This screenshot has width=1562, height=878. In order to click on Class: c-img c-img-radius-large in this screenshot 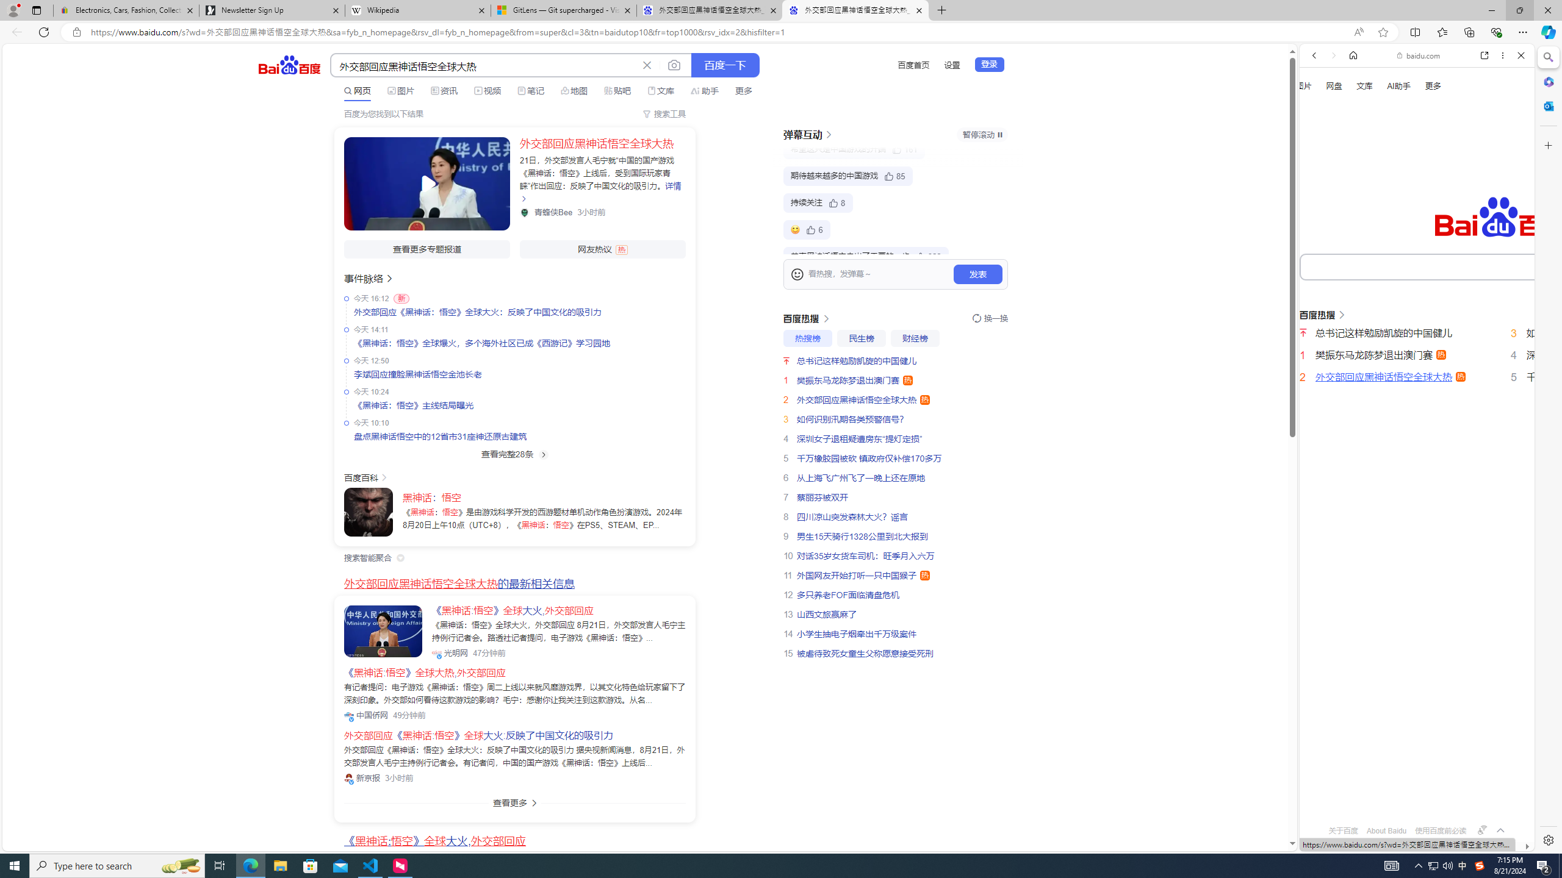, I will do `click(383, 632)`.